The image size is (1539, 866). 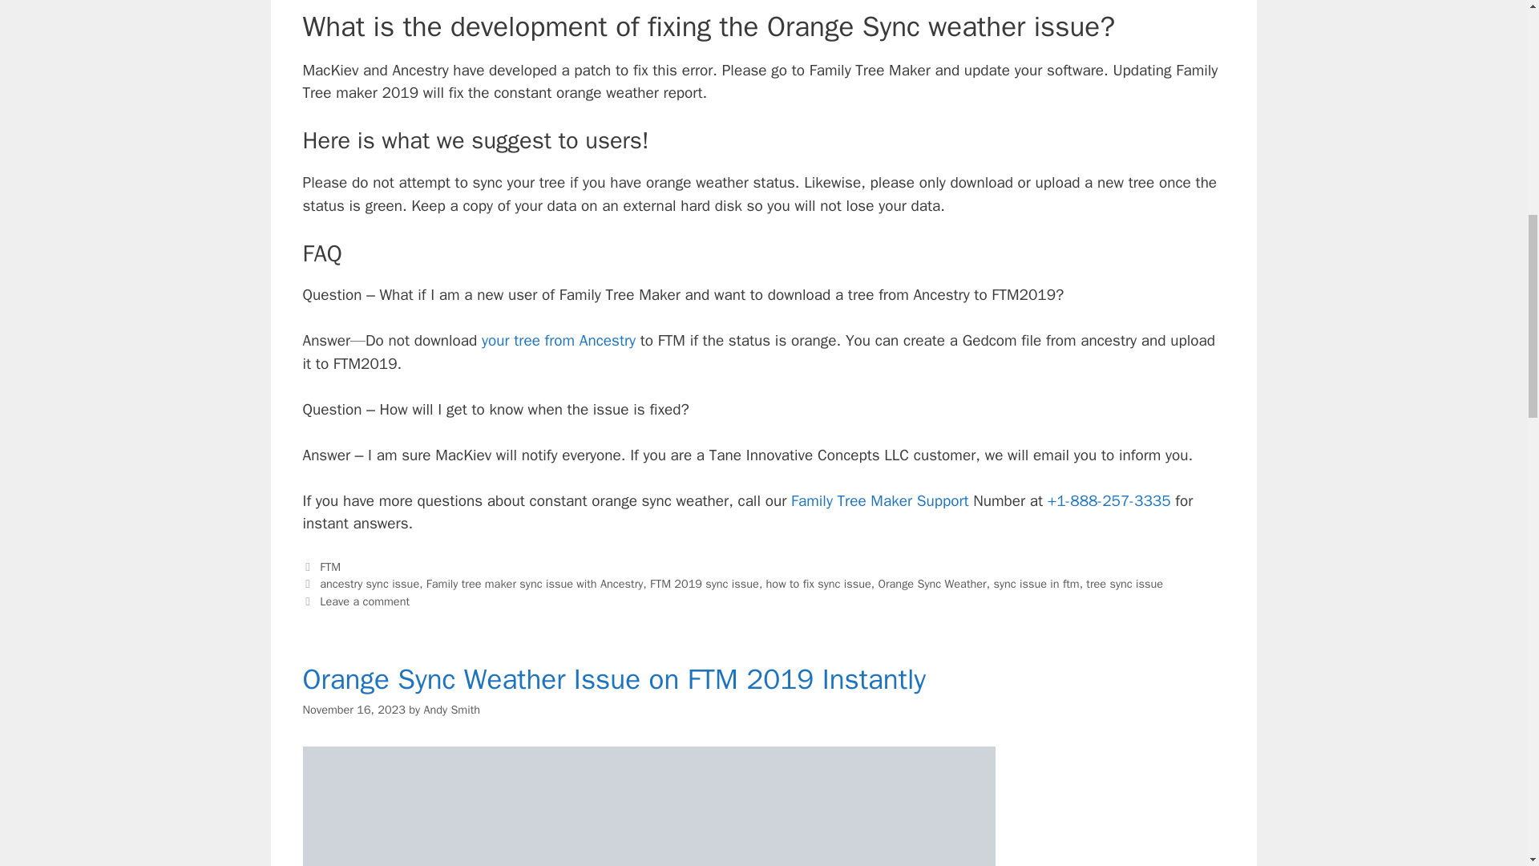 I want to click on FTM 2019 sync issue, so click(x=704, y=584).